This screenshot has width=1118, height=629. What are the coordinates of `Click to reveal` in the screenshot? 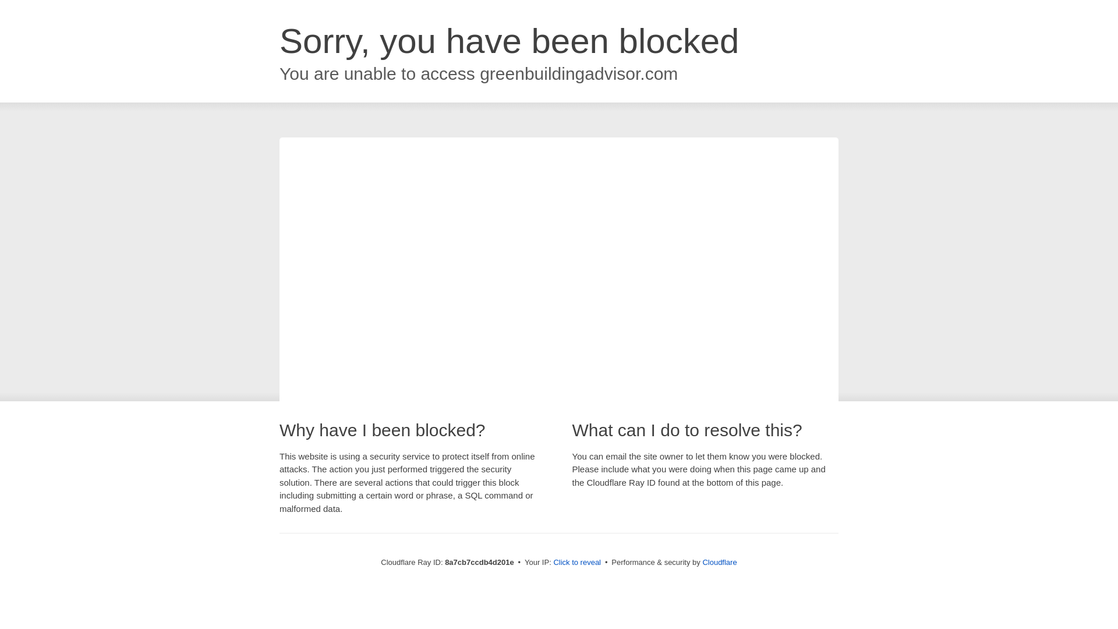 It's located at (577, 563).